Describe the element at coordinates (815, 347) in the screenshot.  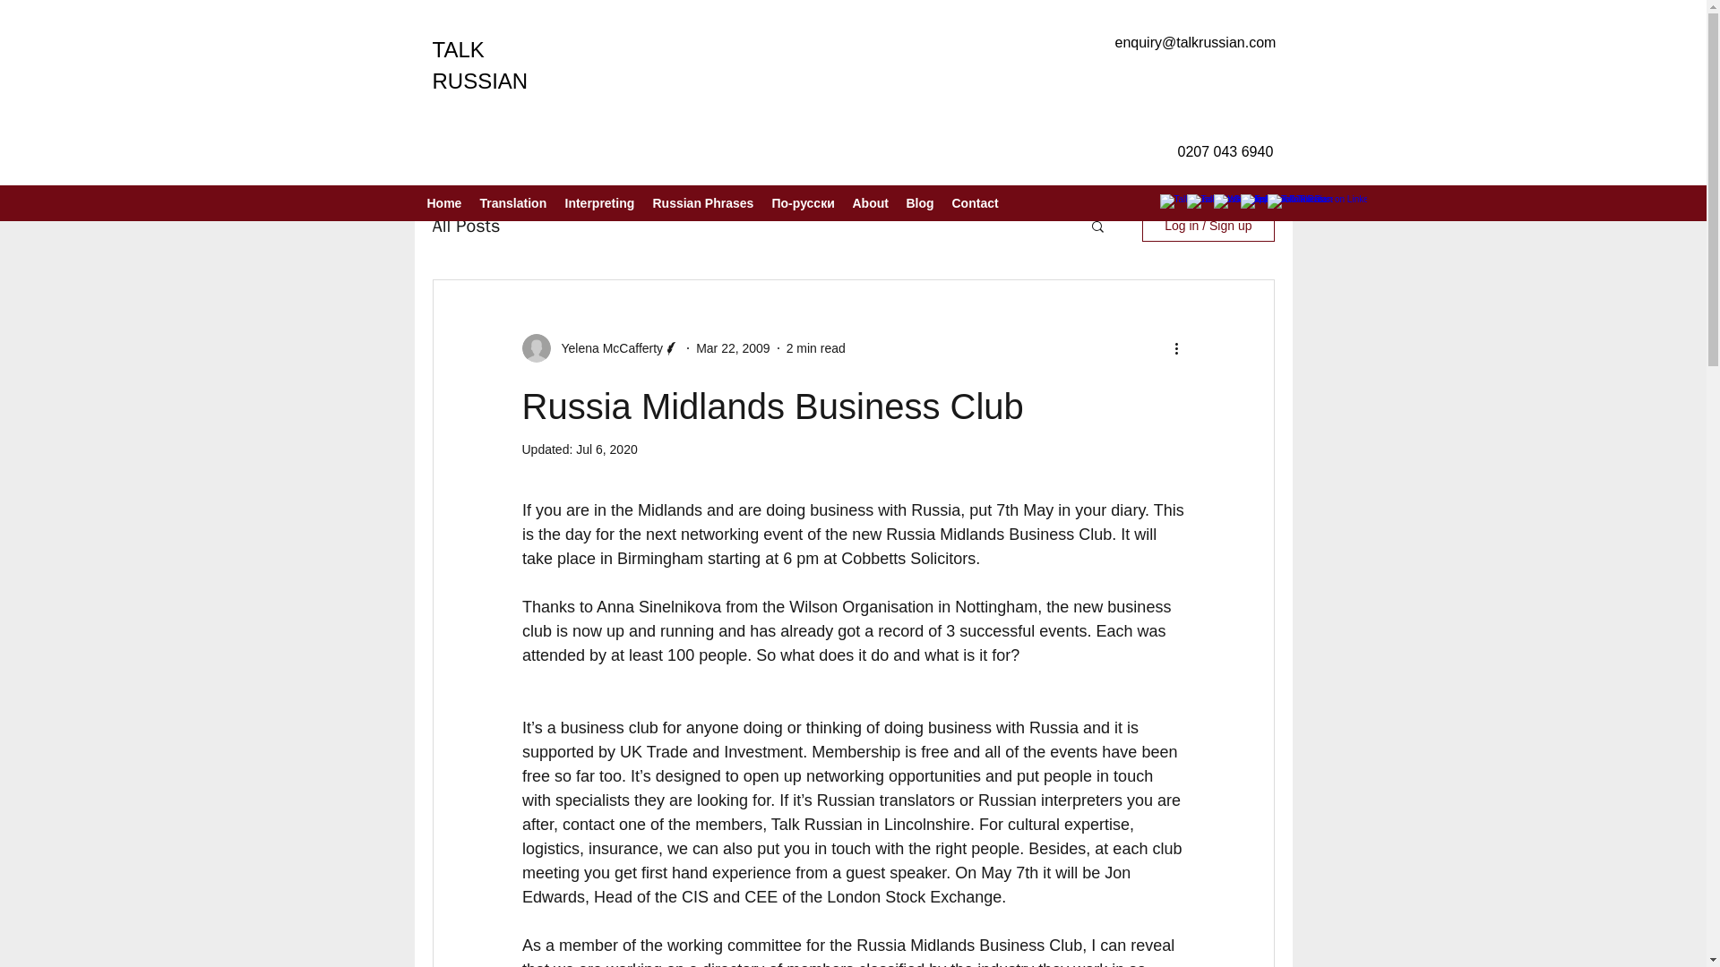
I see `2 min read` at that location.